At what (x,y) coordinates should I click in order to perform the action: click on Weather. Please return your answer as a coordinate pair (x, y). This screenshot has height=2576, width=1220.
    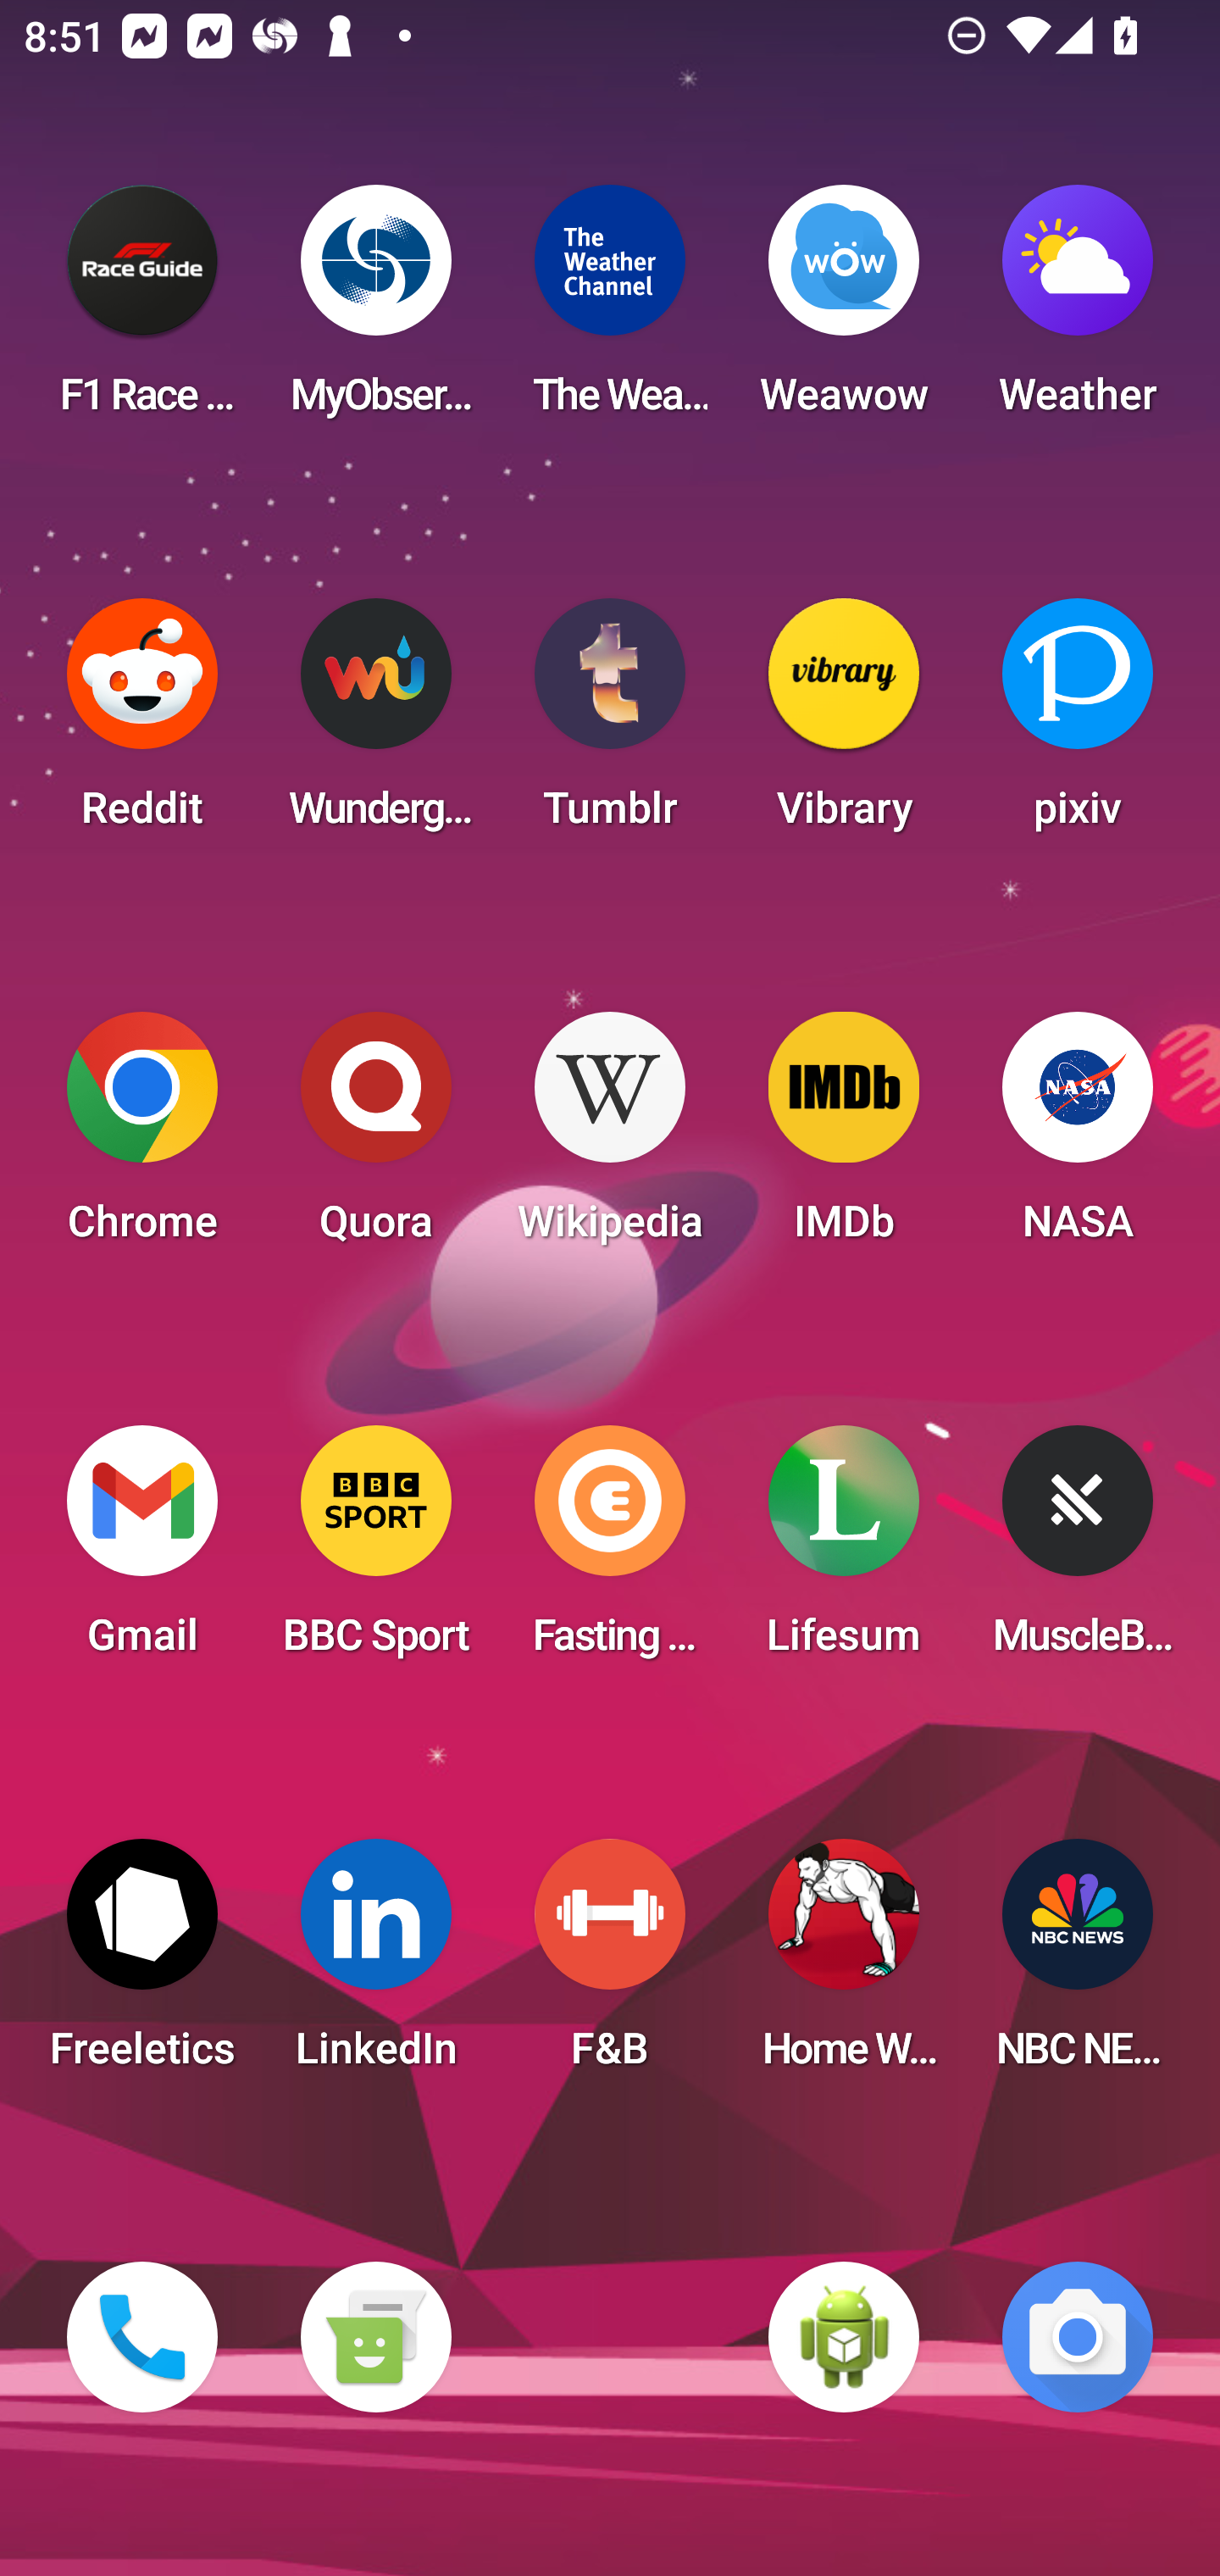
    Looking at the image, I should click on (1078, 310).